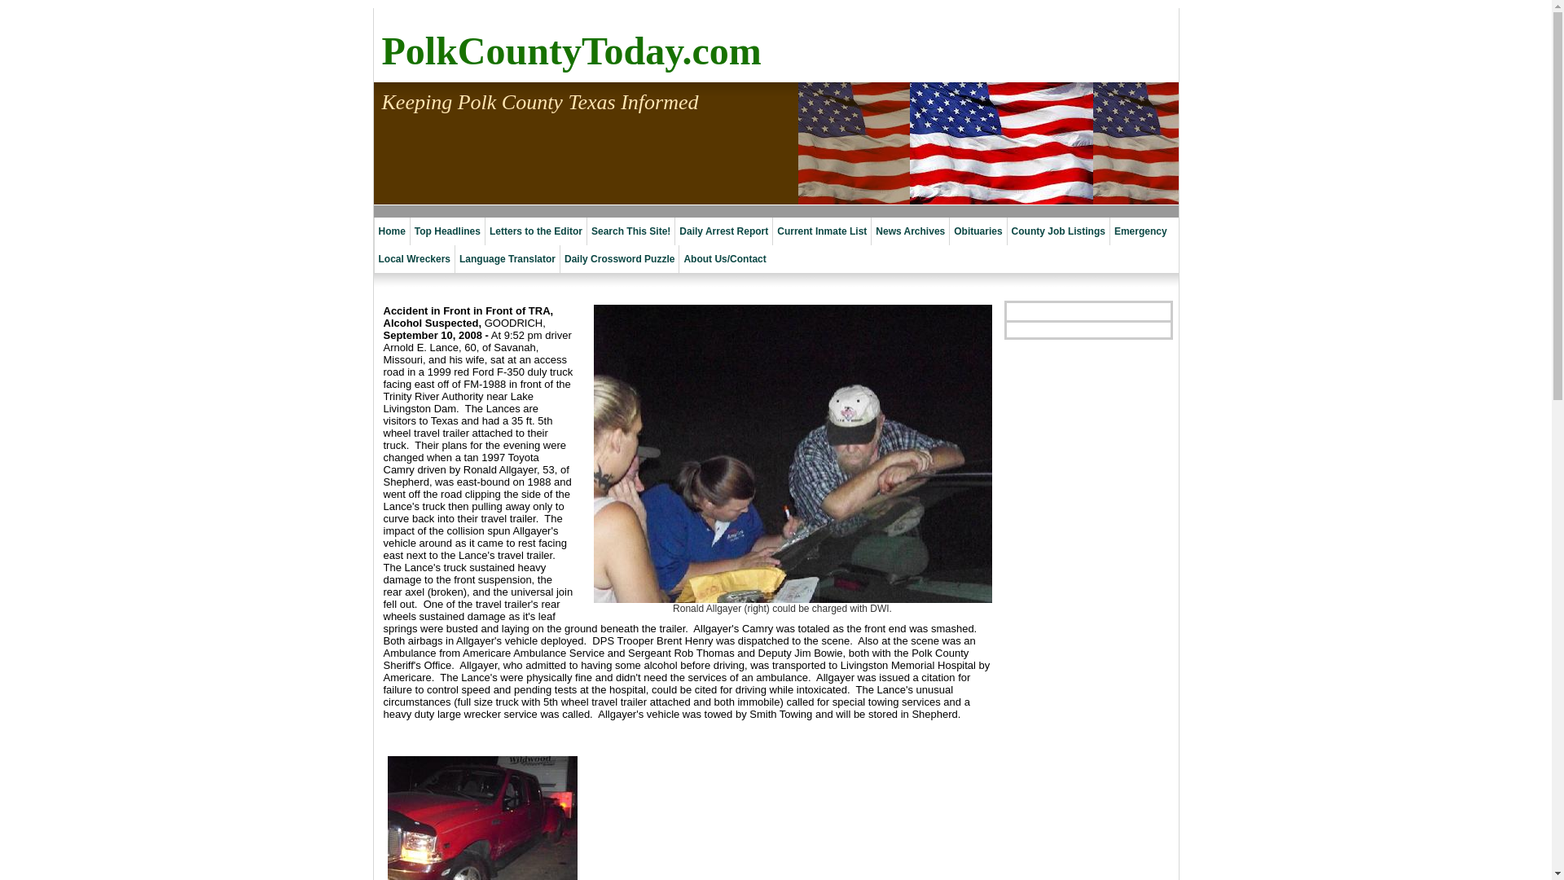 This screenshot has height=880, width=1564. I want to click on Search This Site!, so click(630, 231).